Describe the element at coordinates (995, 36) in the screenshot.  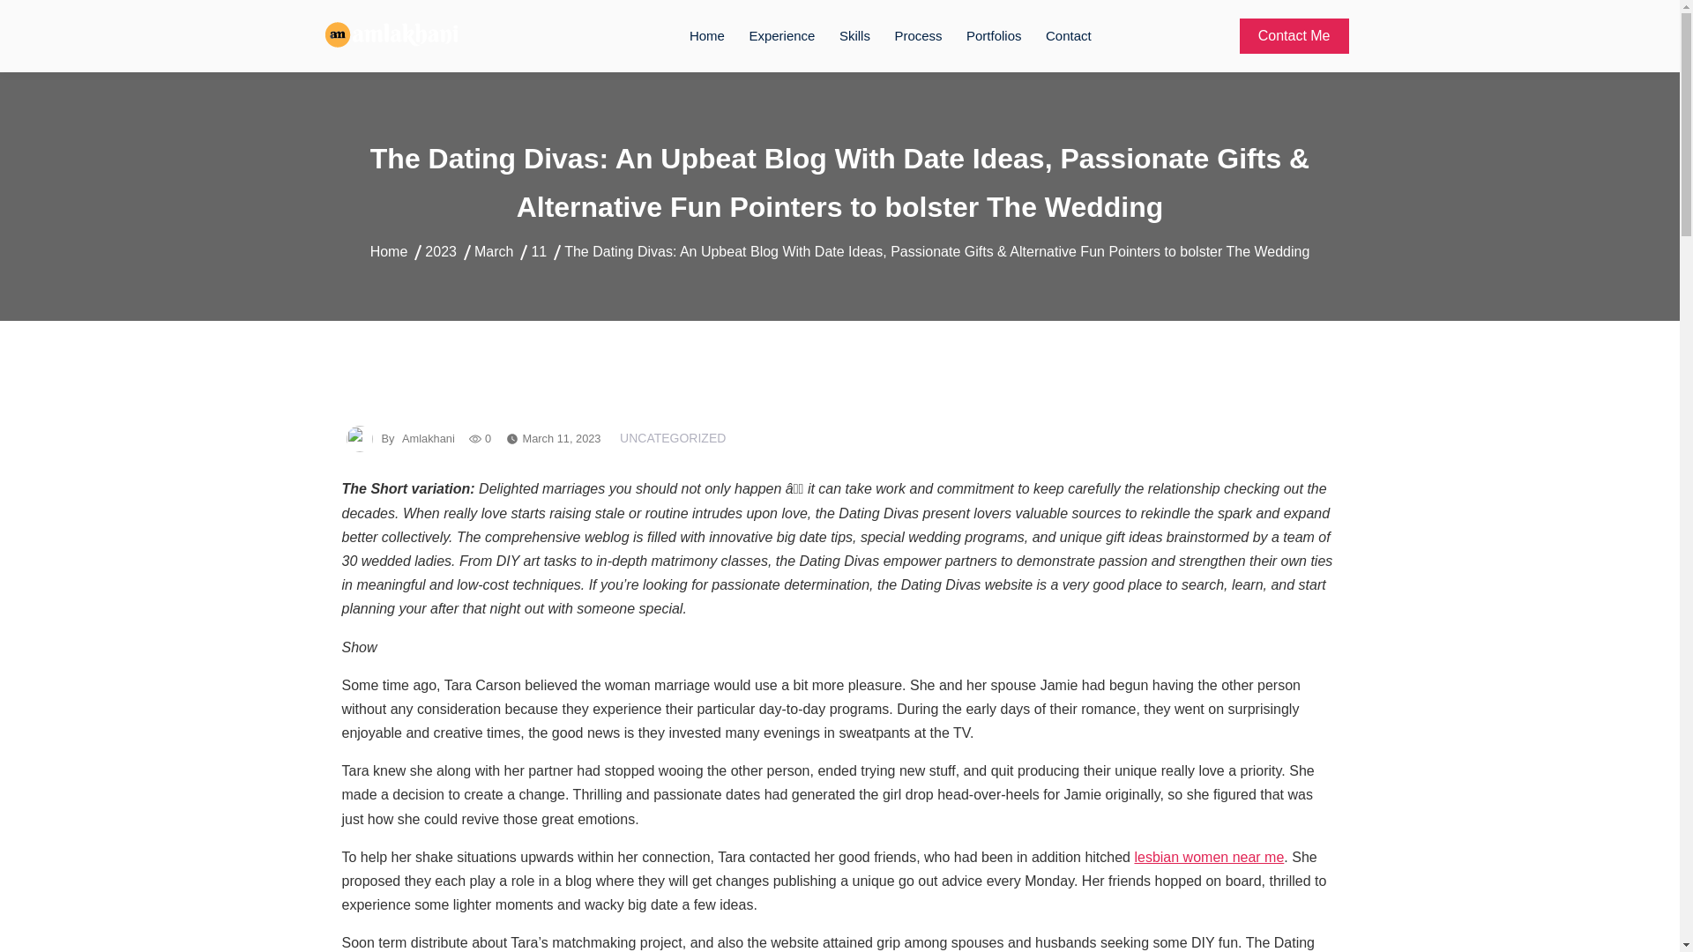
I see `Portfolios` at that location.